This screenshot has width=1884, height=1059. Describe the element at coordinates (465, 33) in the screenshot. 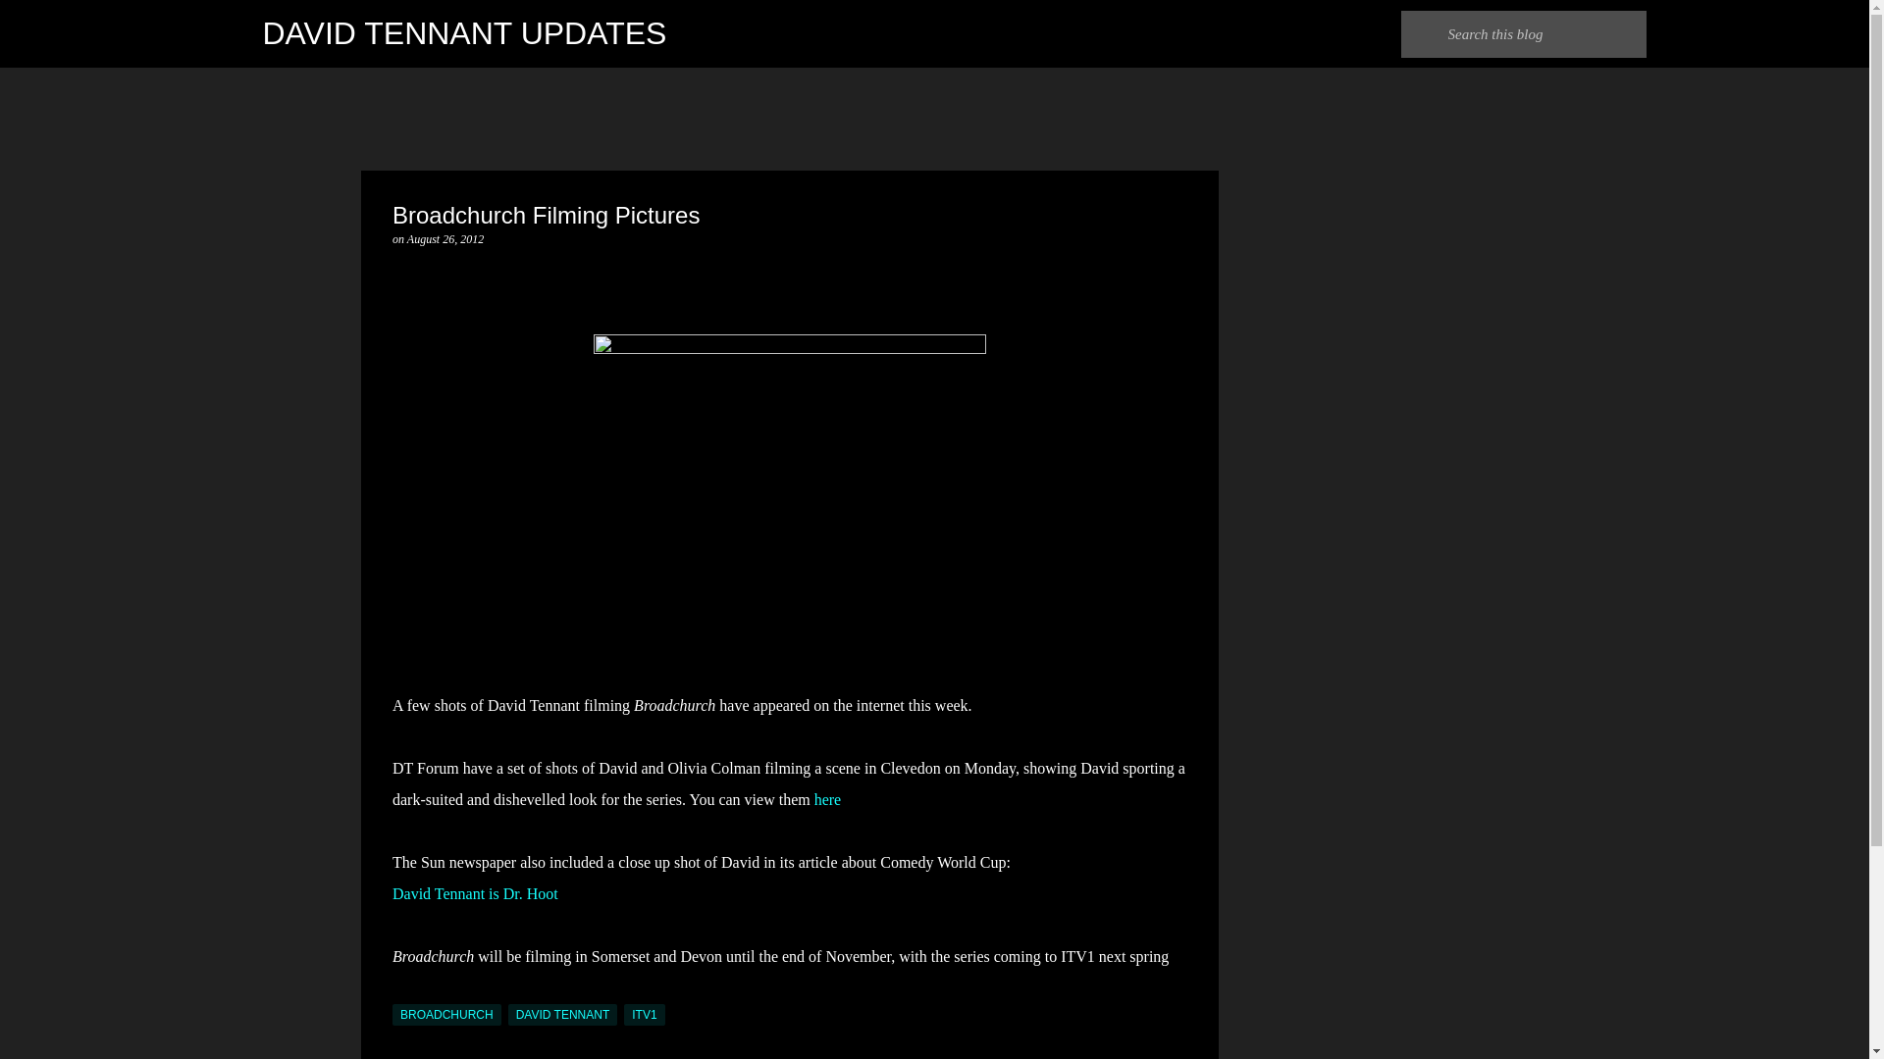

I see `DAVID TENNANT UPDATES` at that location.